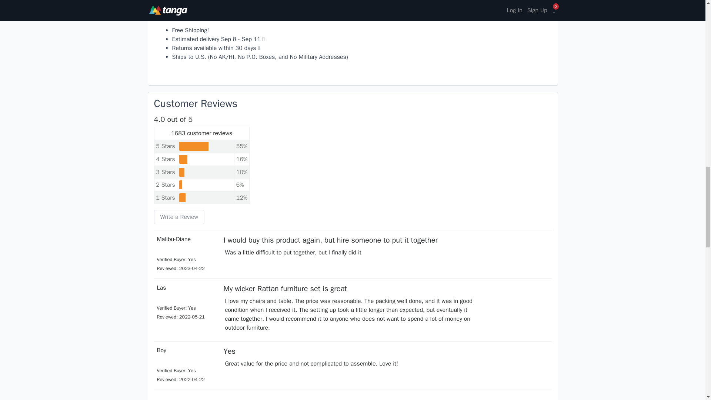  I want to click on 275 reviews, so click(165, 159).